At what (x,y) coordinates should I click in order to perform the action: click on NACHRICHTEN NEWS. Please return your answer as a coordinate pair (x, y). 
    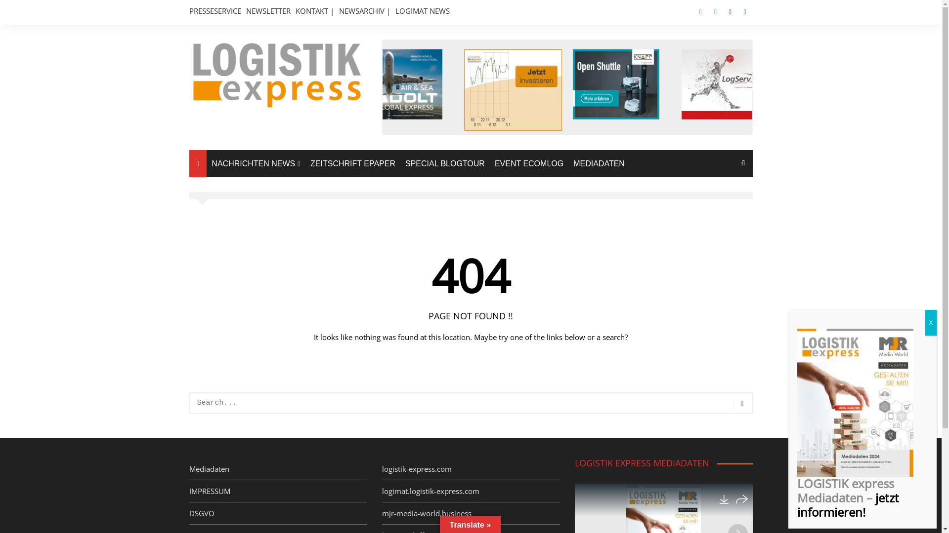
    Looking at the image, I should click on (256, 164).